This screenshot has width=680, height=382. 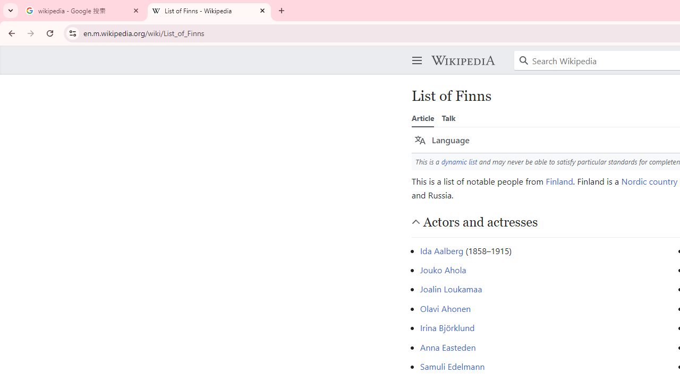 What do you see at coordinates (459, 161) in the screenshot?
I see `dynamic list` at bounding box center [459, 161].